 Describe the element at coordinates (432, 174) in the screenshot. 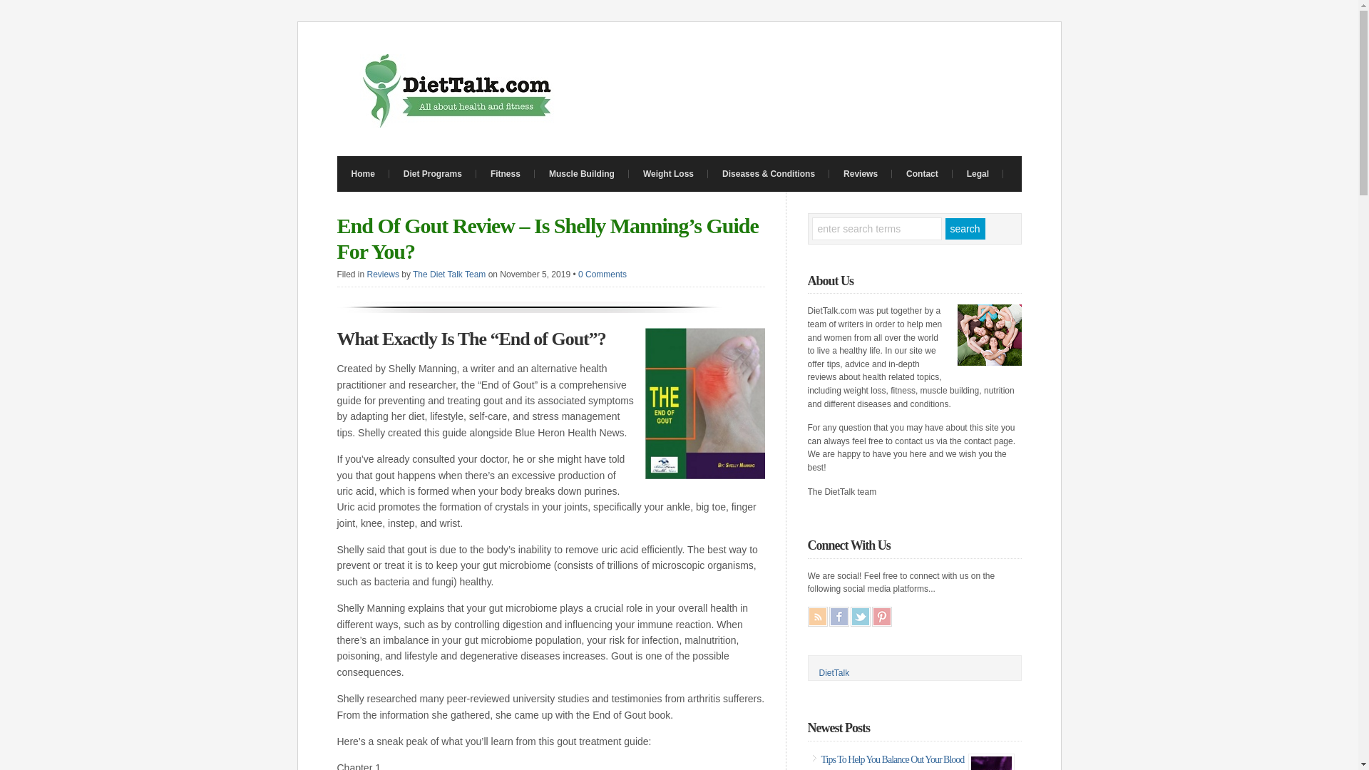

I see `Diet Programs` at that location.